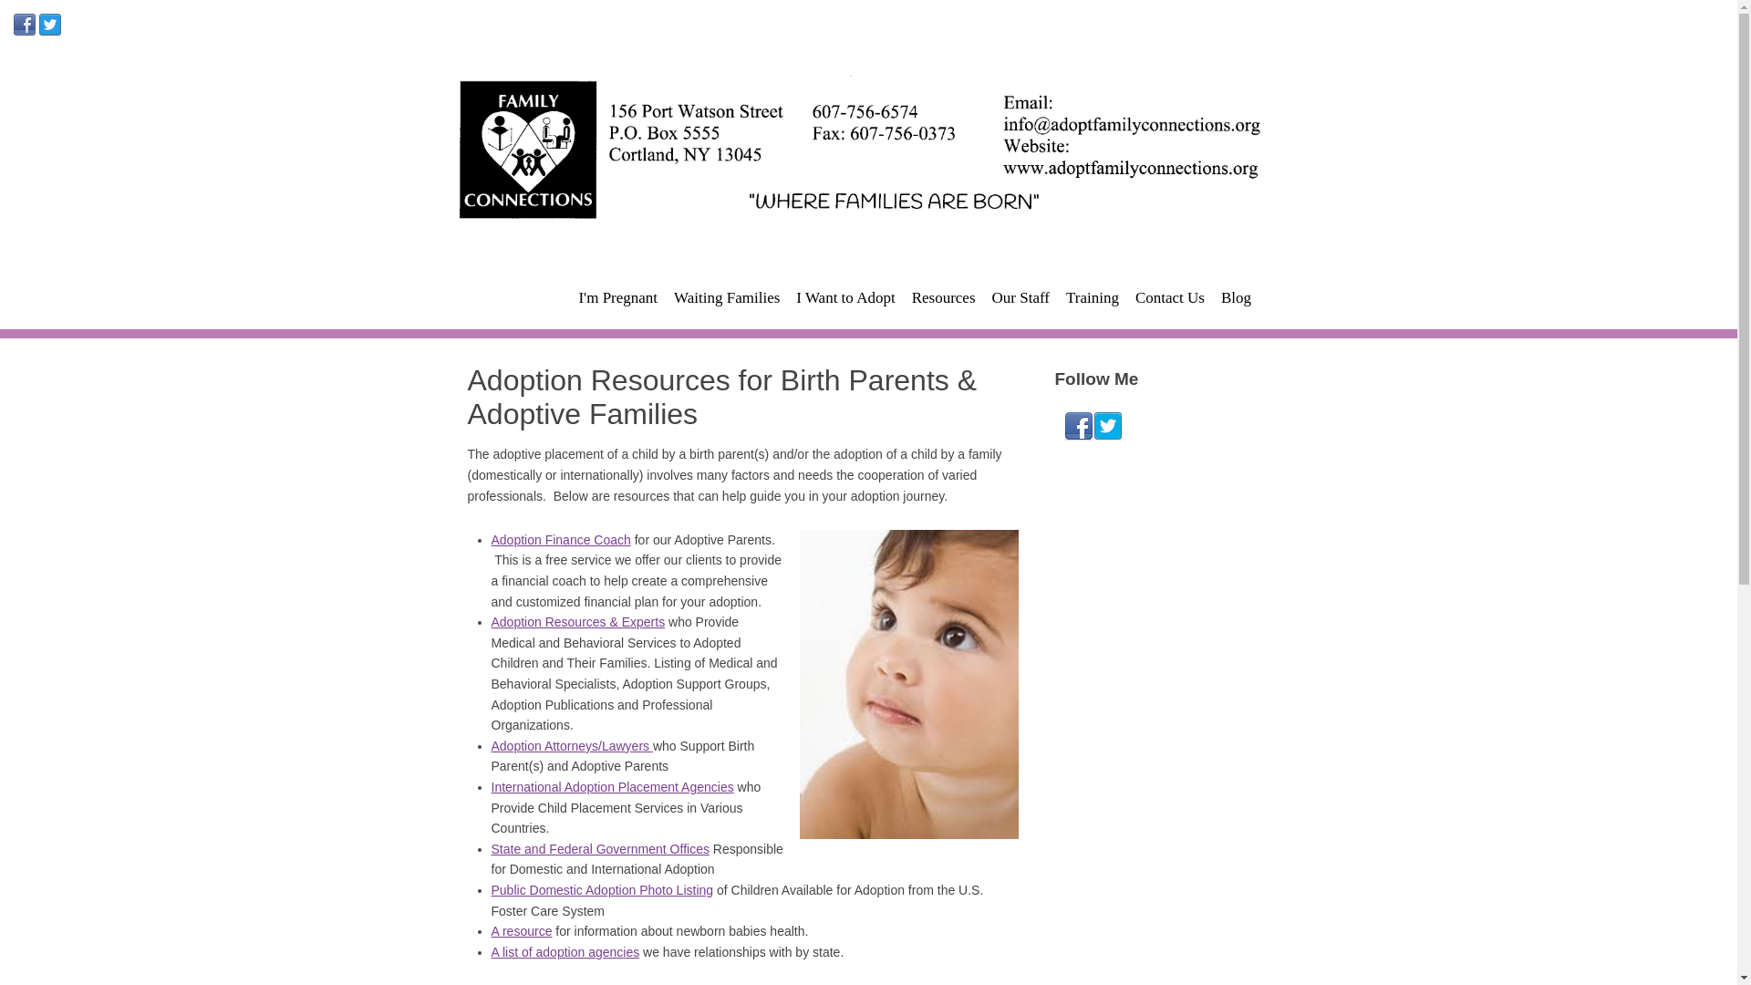 This screenshot has height=985, width=1751. I want to click on Public Domestic Adoption Photo Listing, so click(601, 889).